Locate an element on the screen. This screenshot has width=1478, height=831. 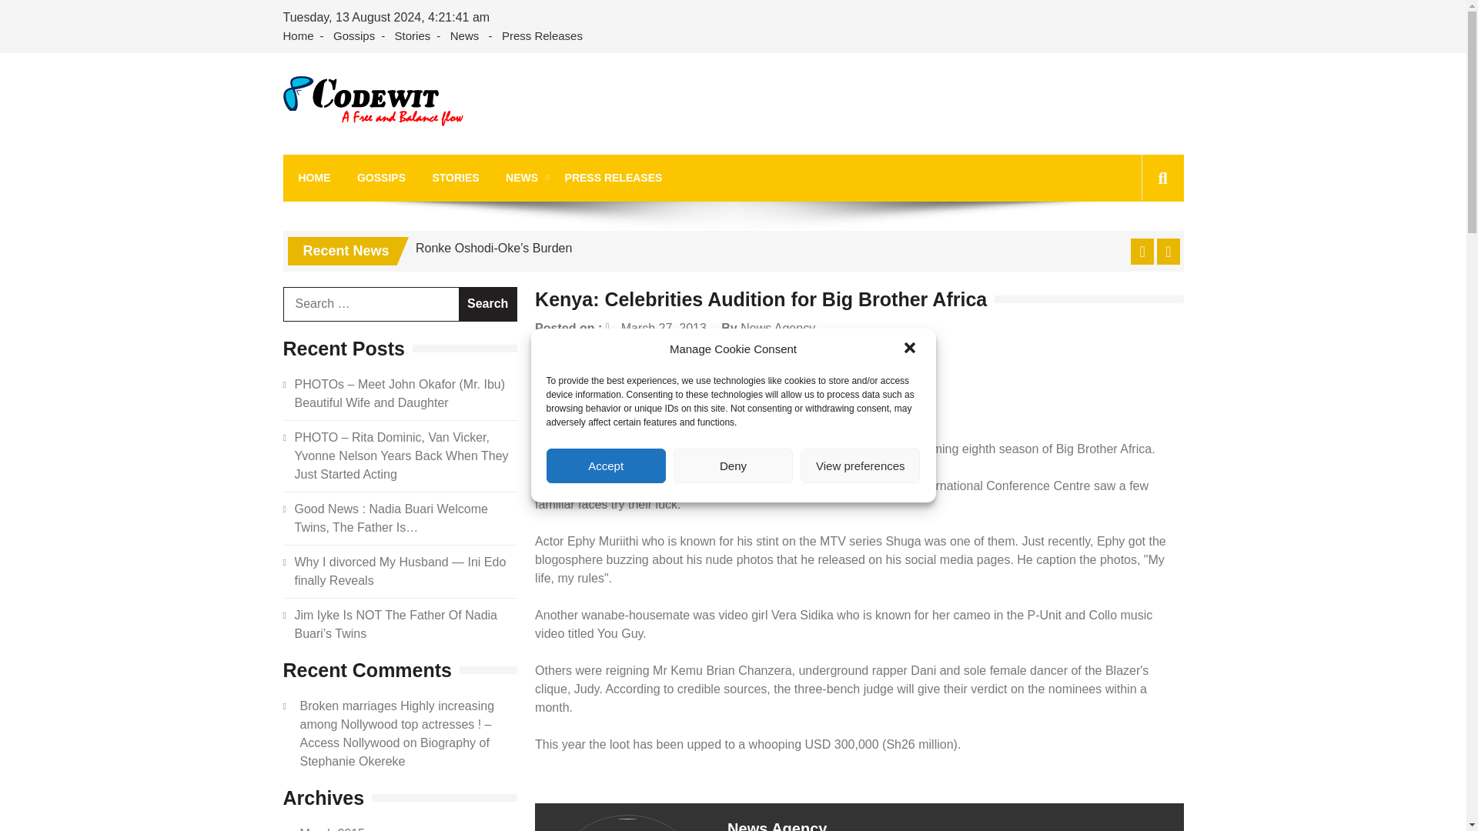
Access Nollywood is located at coordinates (402, 146).